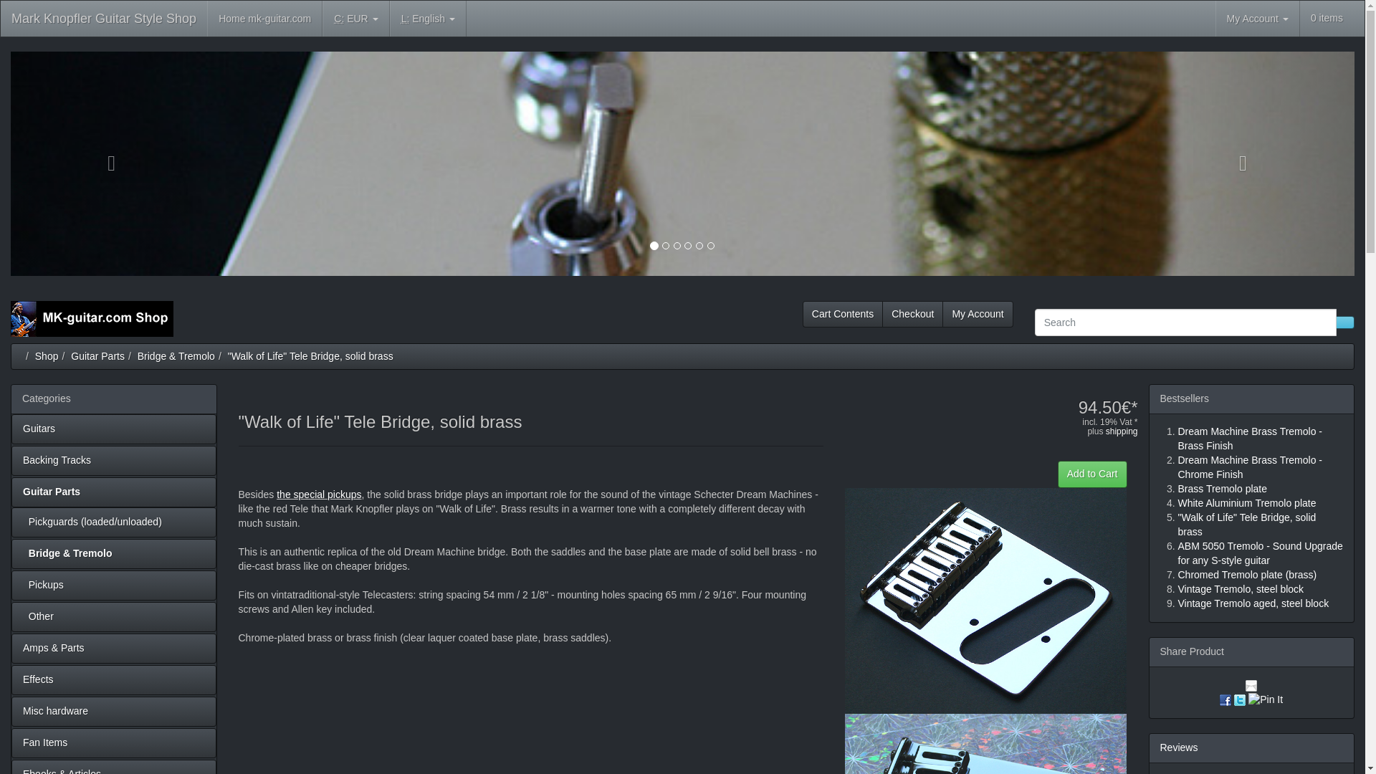 Image resolution: width=1376 pixels, height=774 pixels. What do you see at coordinates (47, 355) in the screenshot?
I see `Shop` at bounding box center [47, 355].